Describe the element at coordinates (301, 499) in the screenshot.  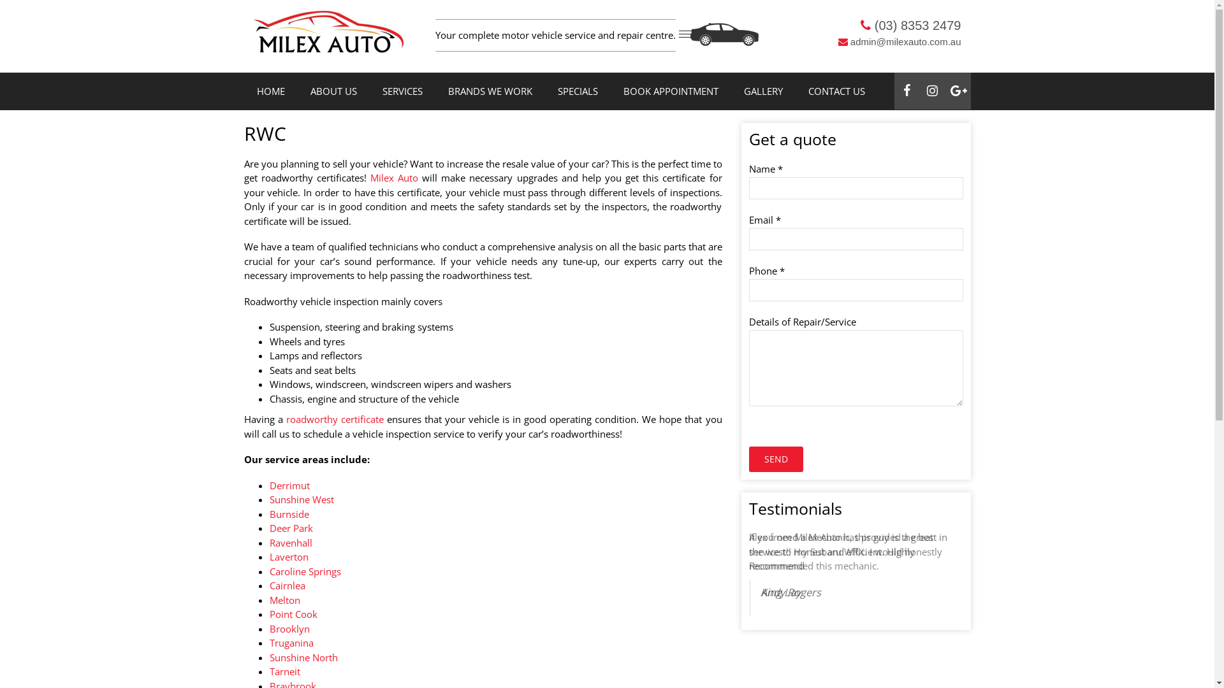
I see `Sunshine West` at that location.